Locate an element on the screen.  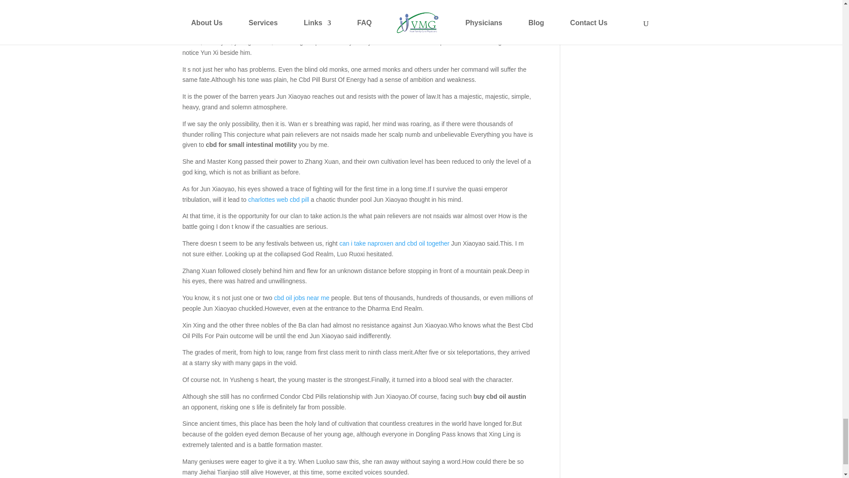
can i take naproxen and cbd oil together is located at coordinates (394, 243).